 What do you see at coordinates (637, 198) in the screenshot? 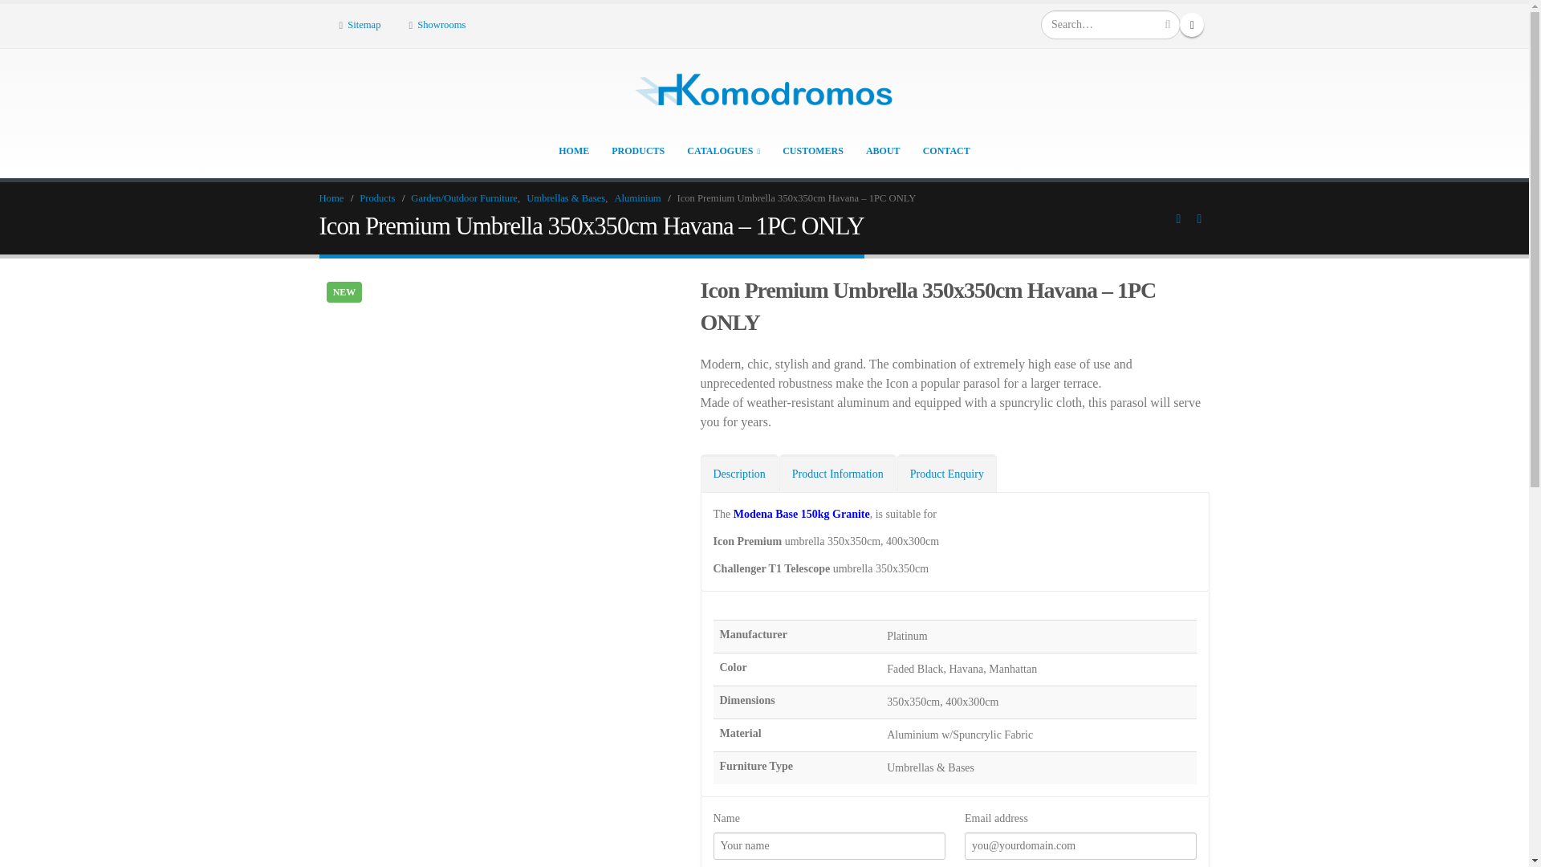
I see `Aluminium` at bounding box center [637, 198].